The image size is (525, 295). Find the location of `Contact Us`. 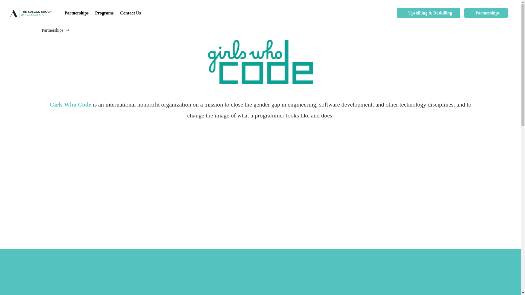

Contact Us is located at coordinates (130, 13).